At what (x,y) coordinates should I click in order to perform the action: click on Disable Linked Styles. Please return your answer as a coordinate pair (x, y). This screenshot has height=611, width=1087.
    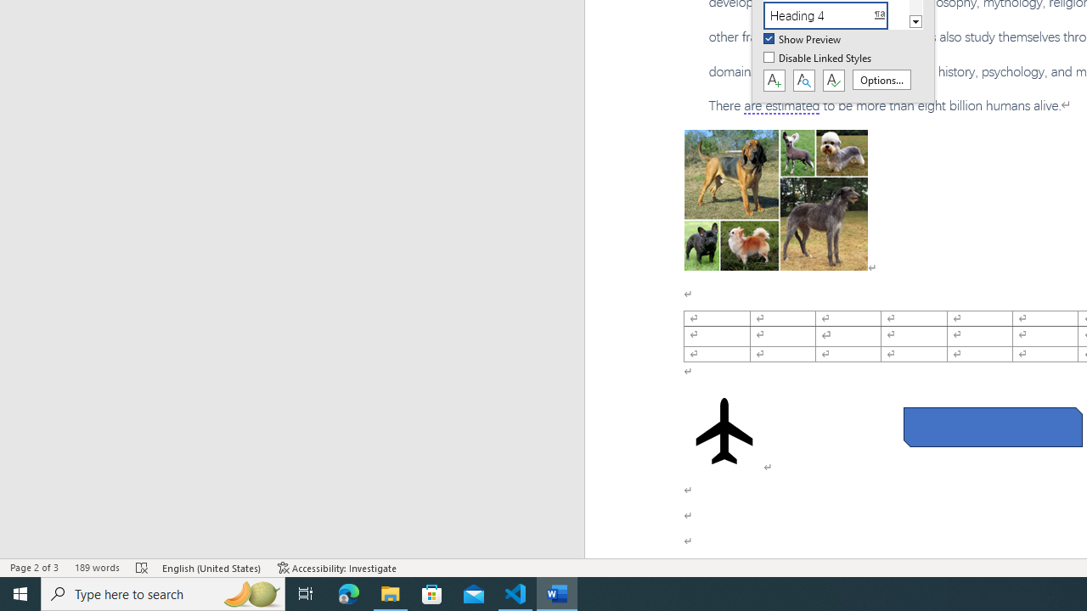
    Looking at the image, I should click on (819, 59).